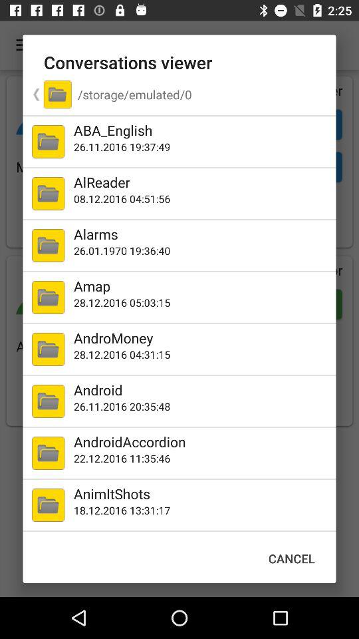 The width and height of the screenshot is (359, 639). Describe the element at coordinates (202, 494) in the screenshot. I see `turn on animitshots item` at that location.